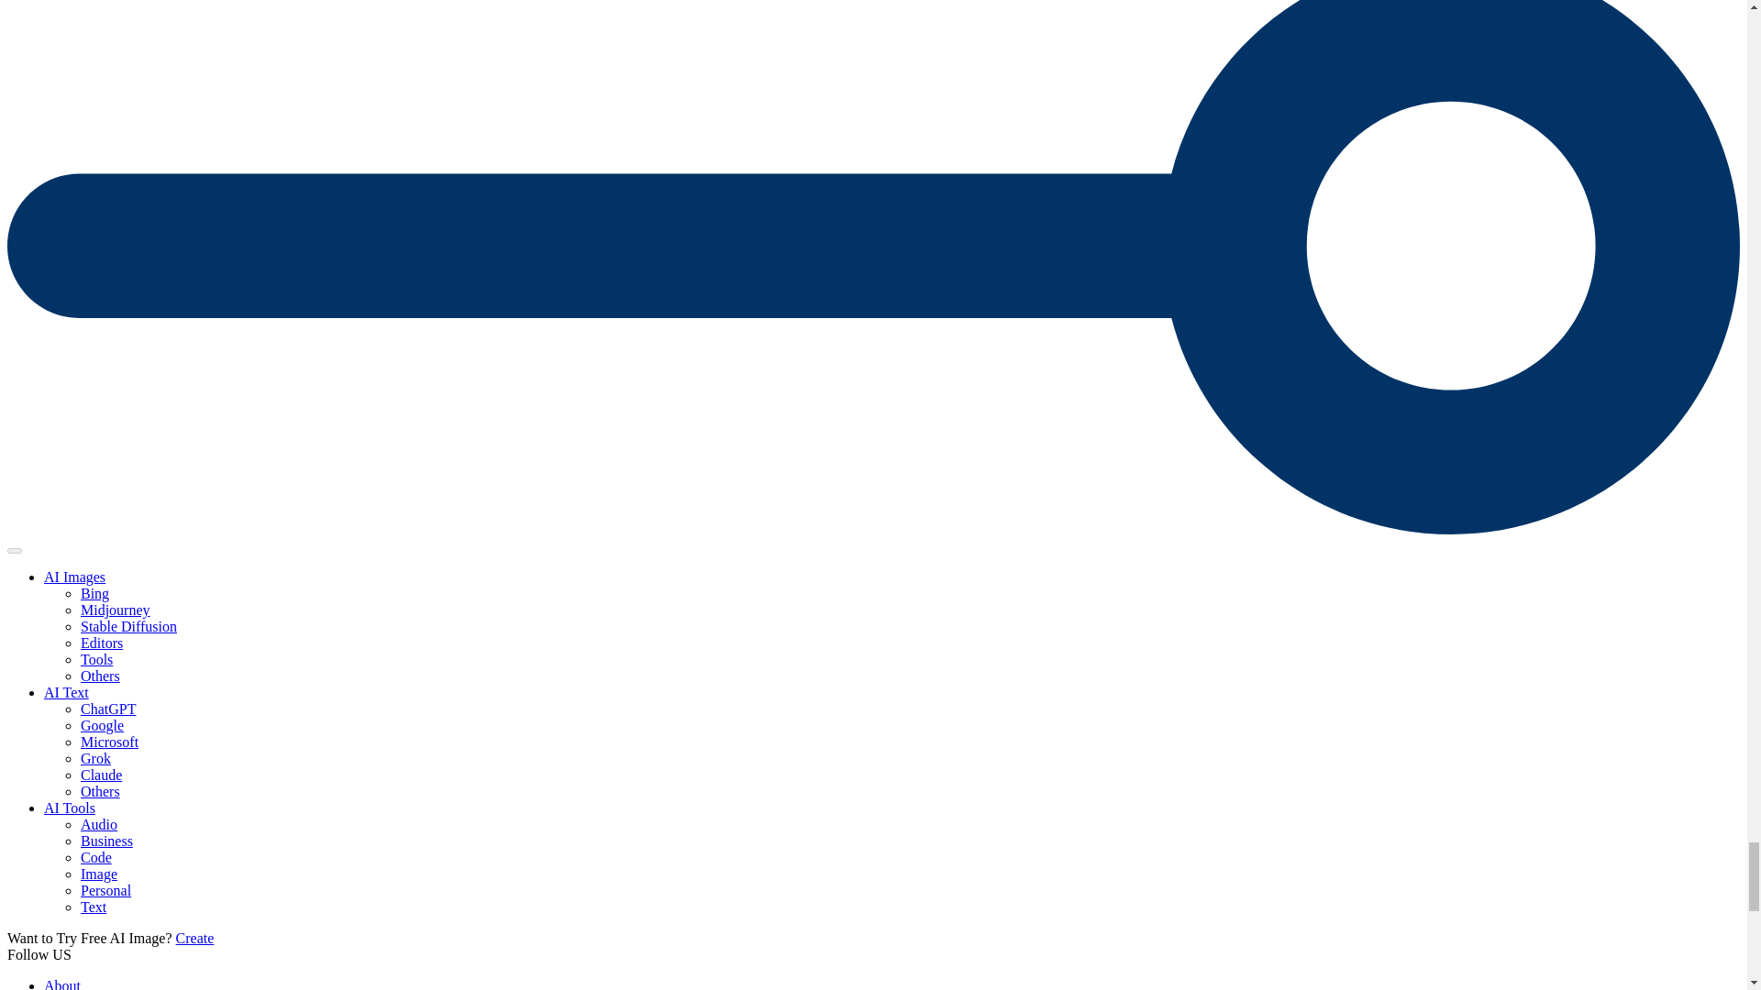  What do you see at coordinates (95, 757) in the screenshot?
I see `Grok` at bounding box center [95, 757].